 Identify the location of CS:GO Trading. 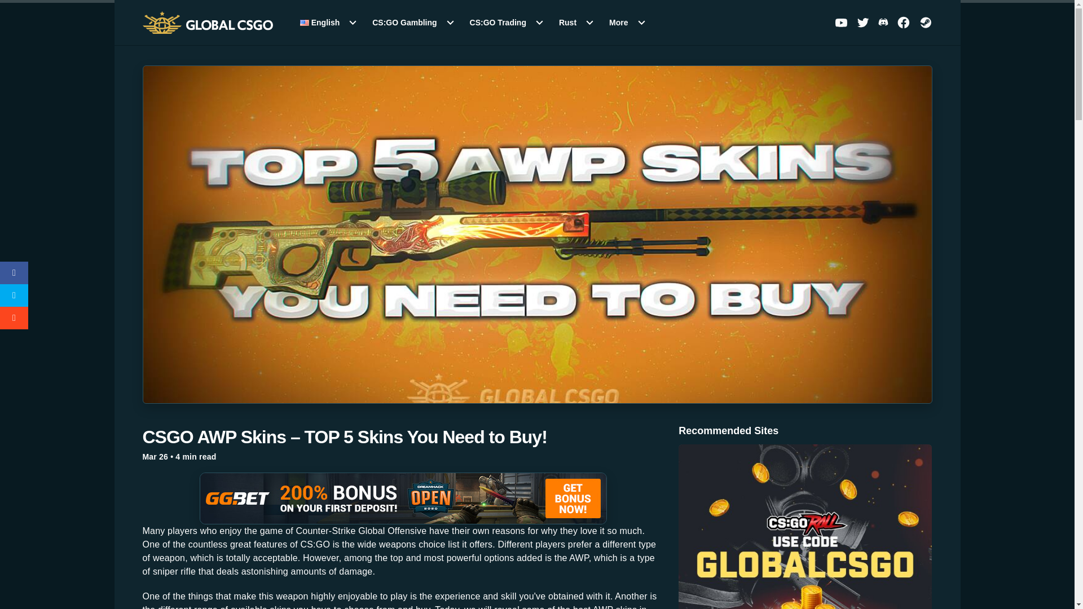
(507, 22).